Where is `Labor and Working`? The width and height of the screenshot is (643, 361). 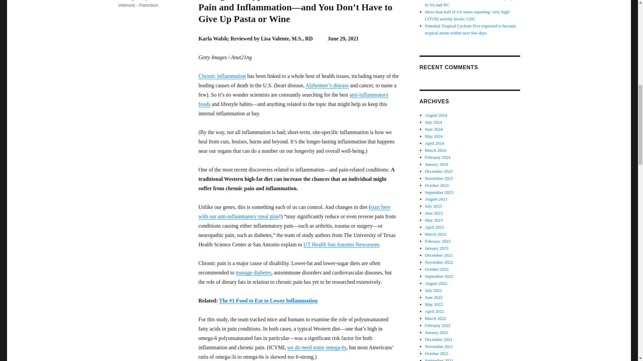 Labor and Working is located at coordinates (147, 0).